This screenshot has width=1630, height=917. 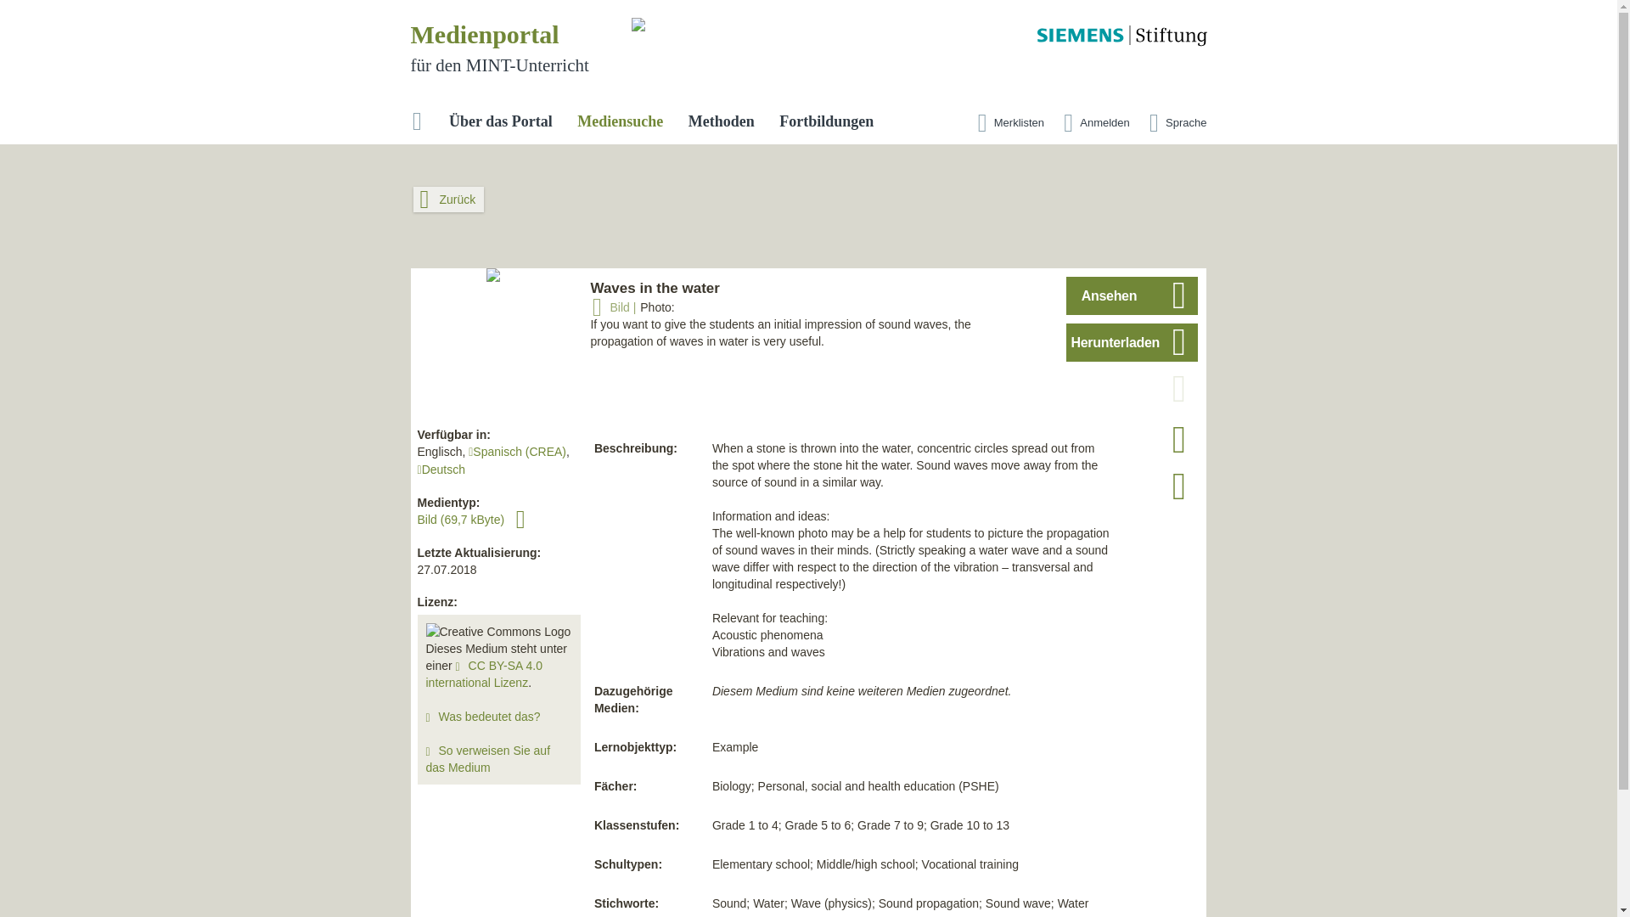 I want to click on Mediensuche, so click(x=620, y=122).